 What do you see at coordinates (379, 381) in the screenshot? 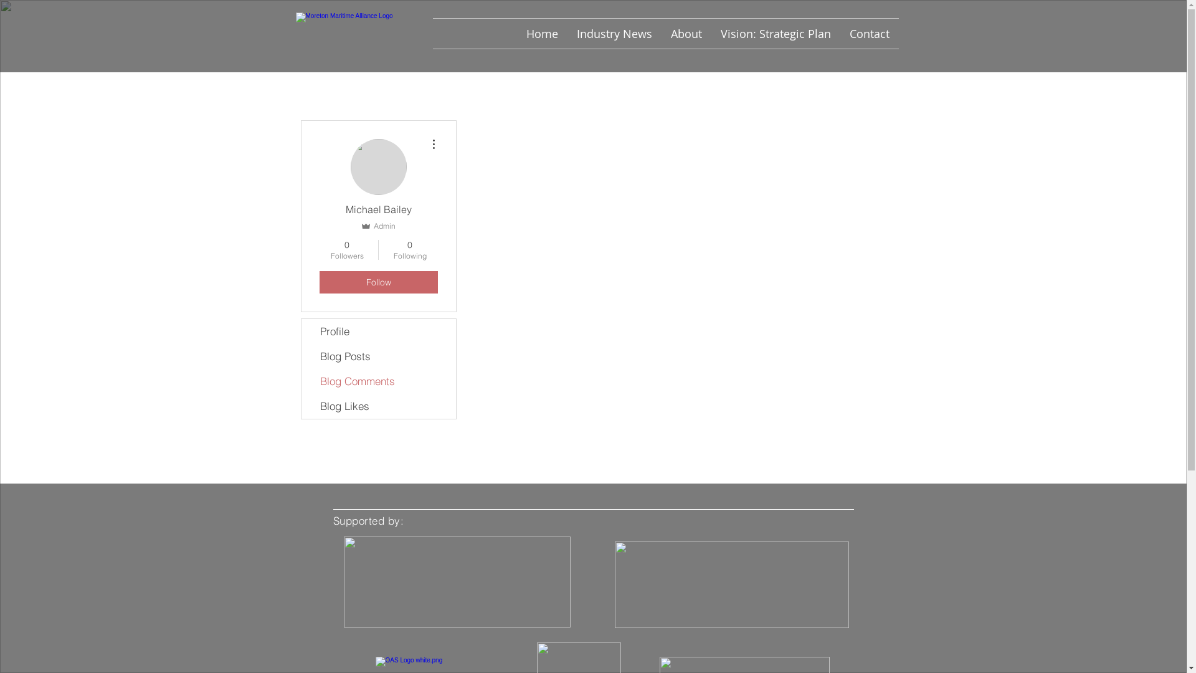
I see `Blog Comments` at bounding box center [379, 381].